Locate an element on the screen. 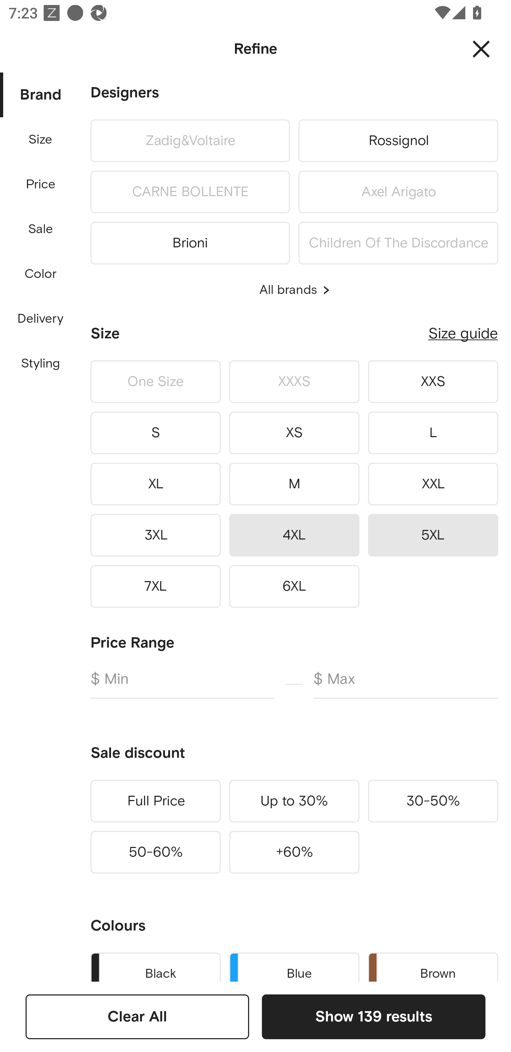  XXXS is located at coordinates (294, 382).